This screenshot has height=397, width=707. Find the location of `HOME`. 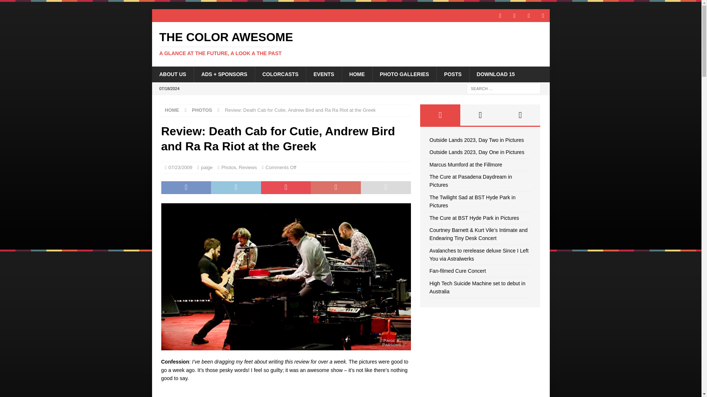

HOME is located at coordinates (27, 6).